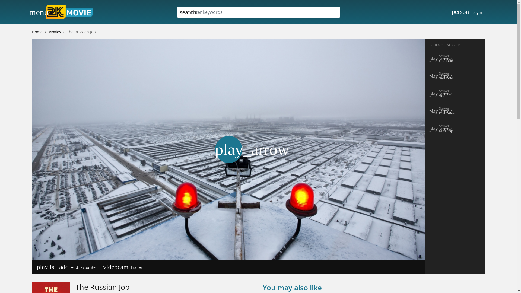  What do you see at coordinates (455, 59) in the screenshot?
I see `play_arrow
UpCloud` at bounding box center [455, 59].